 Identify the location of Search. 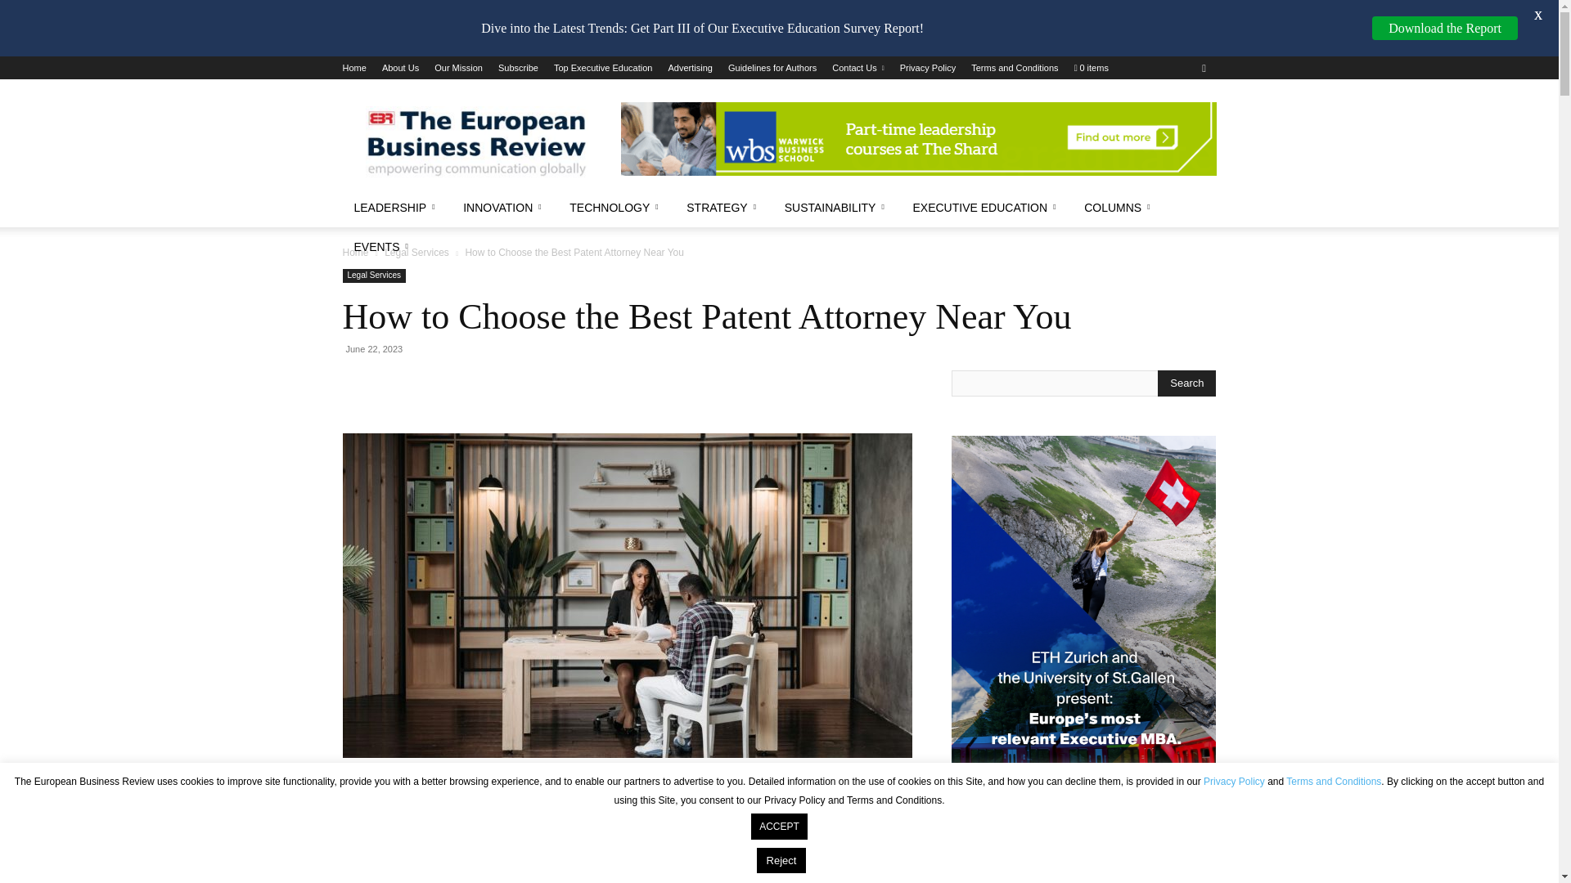
(1186, 383).